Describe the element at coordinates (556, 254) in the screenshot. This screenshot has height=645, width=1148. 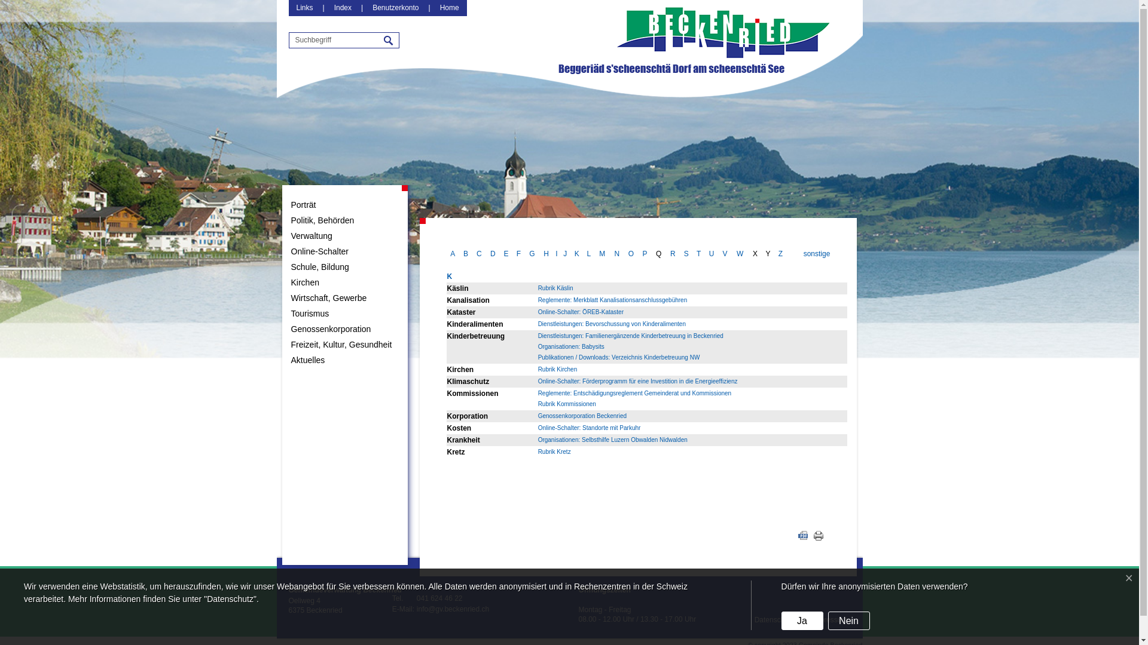
I see `I` at that location.